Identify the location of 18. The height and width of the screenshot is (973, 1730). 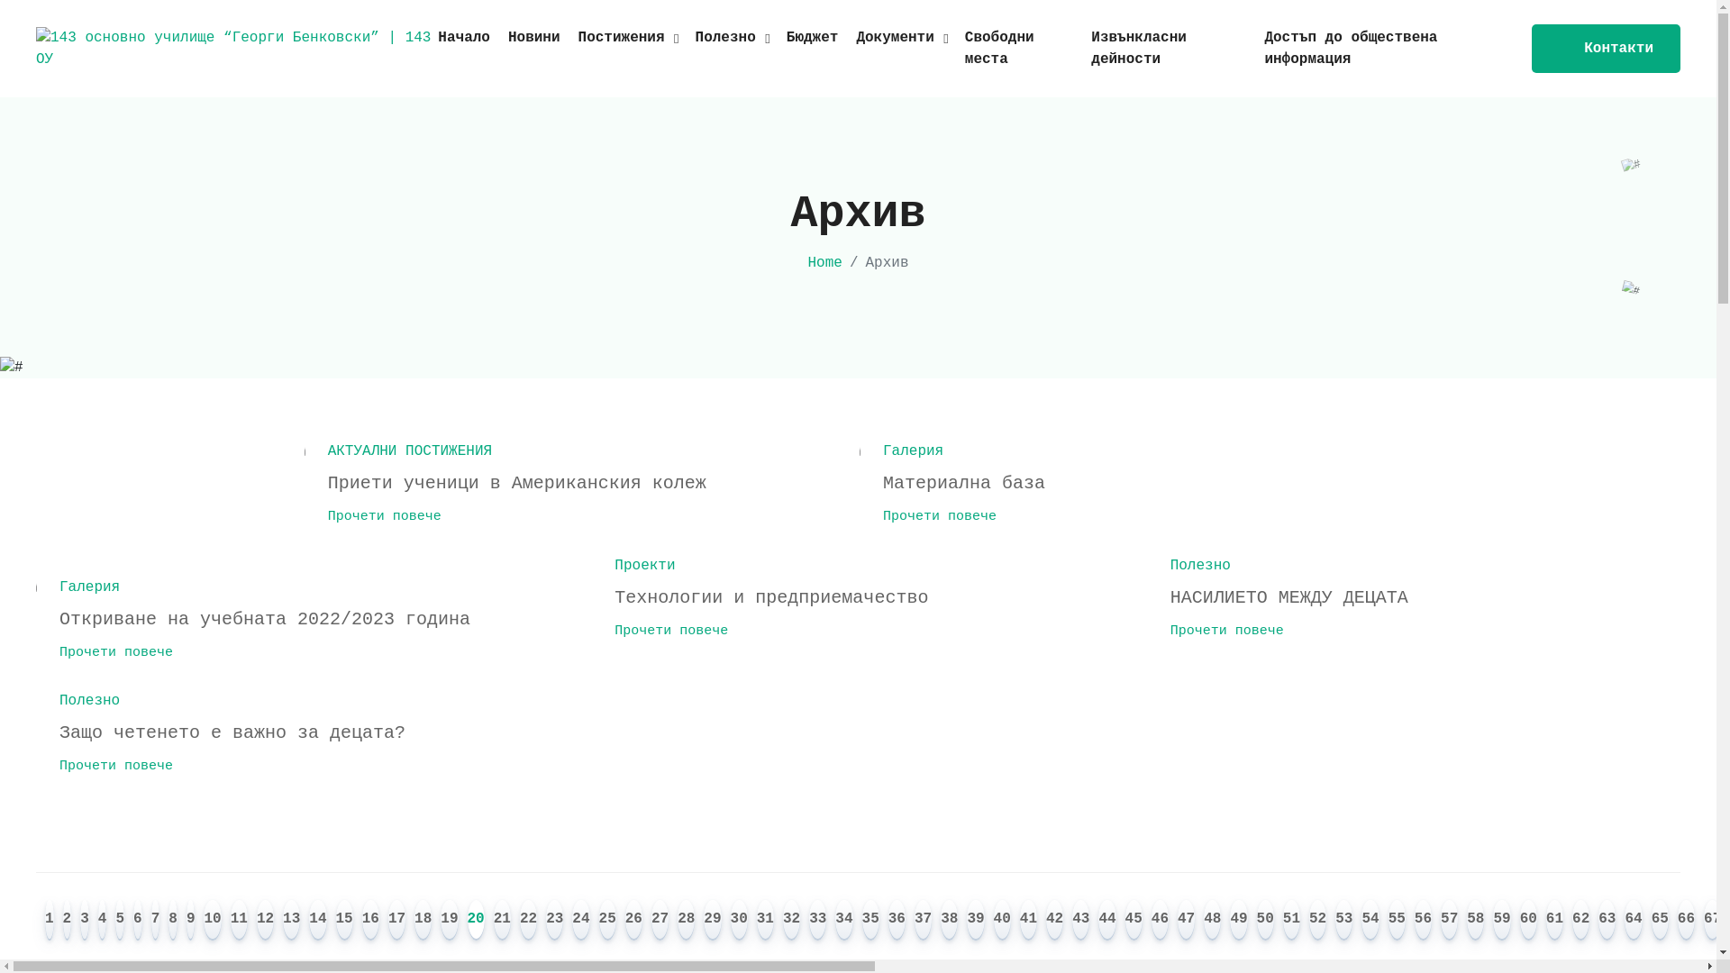
(423, 921).